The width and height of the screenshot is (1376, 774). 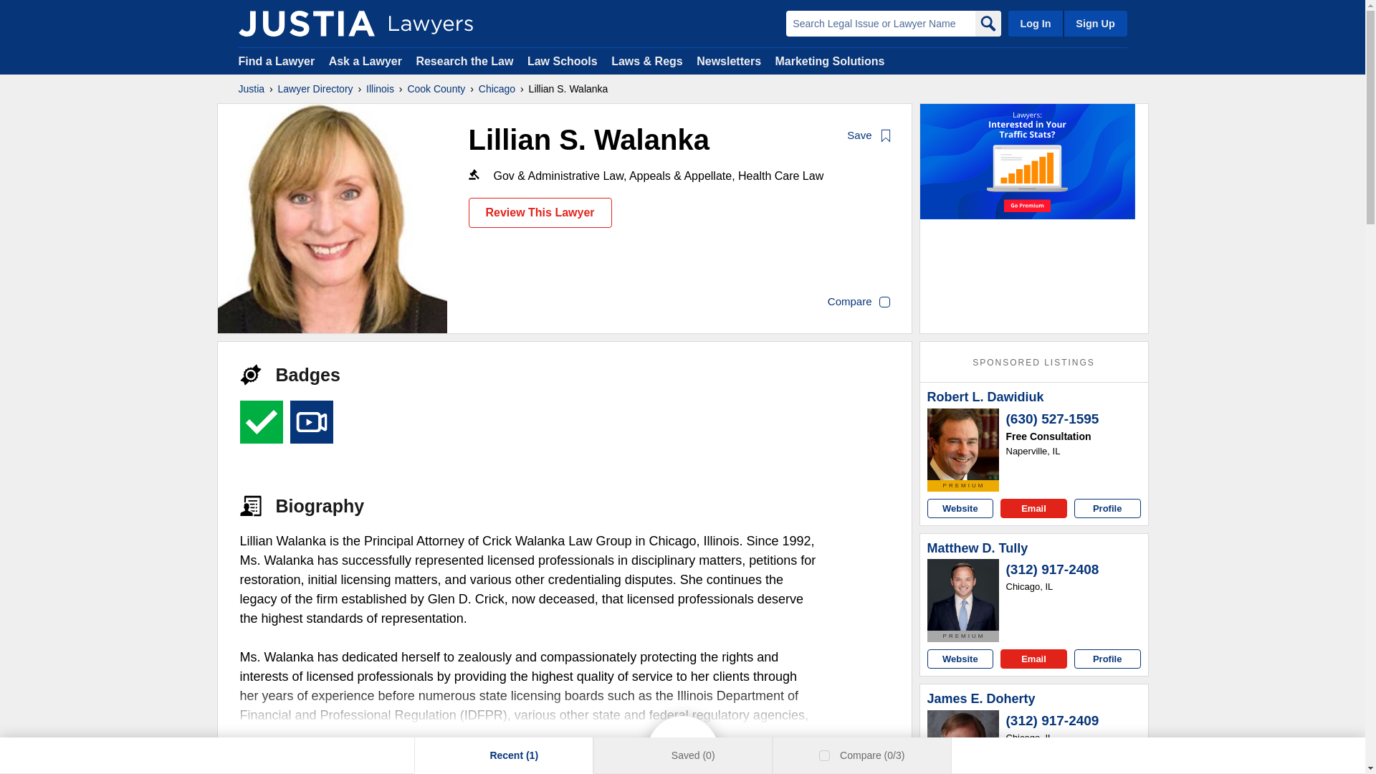 I want to click on Ask a Lawyer, so click(x=367, y=60).